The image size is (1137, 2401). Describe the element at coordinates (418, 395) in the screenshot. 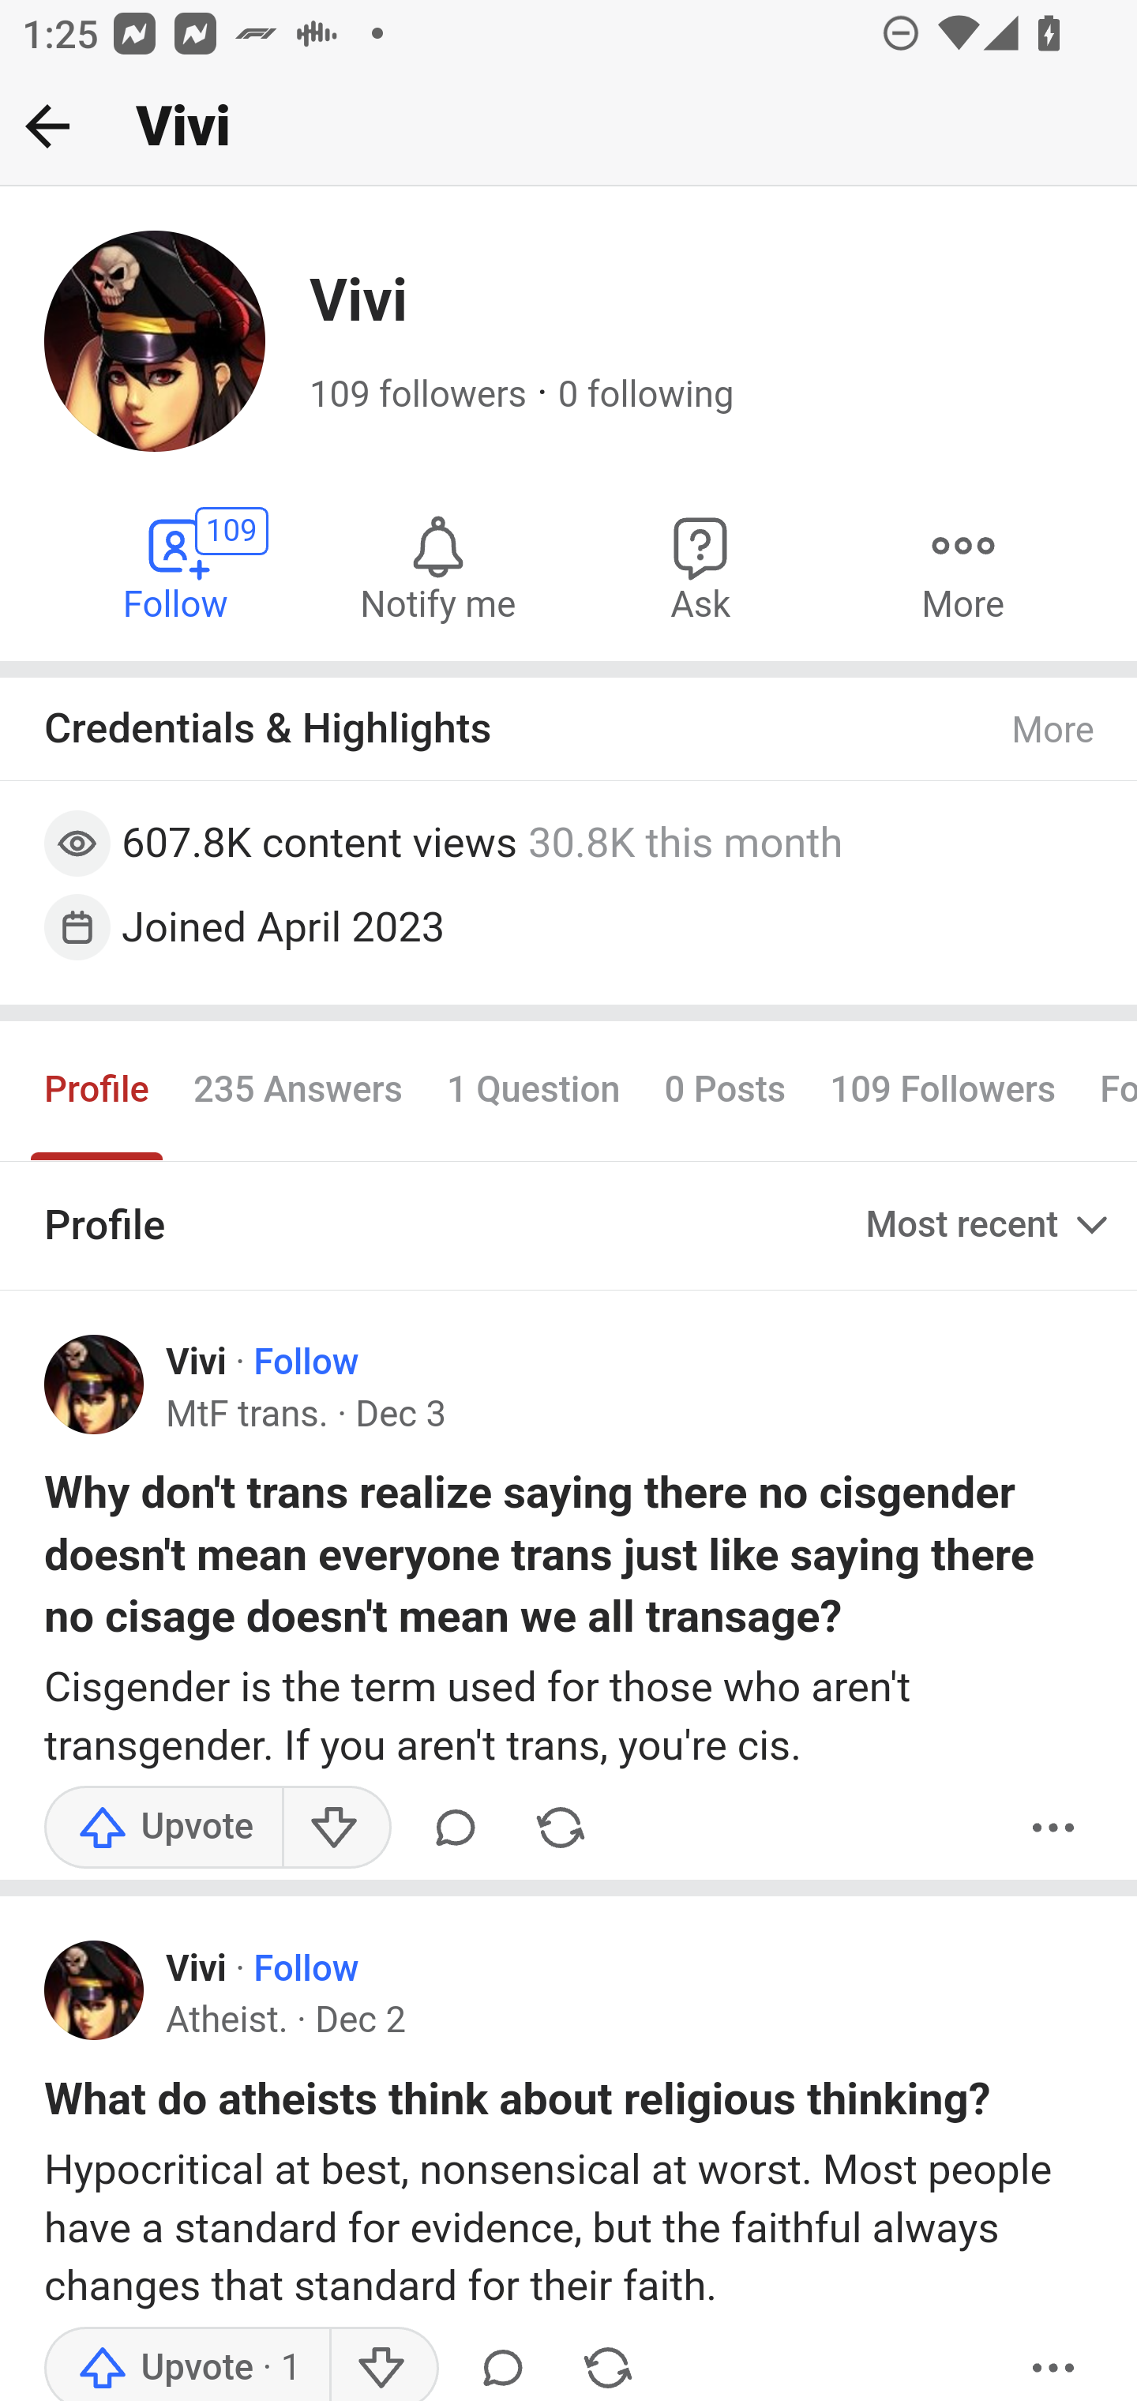

I see `109 followers` at that location.